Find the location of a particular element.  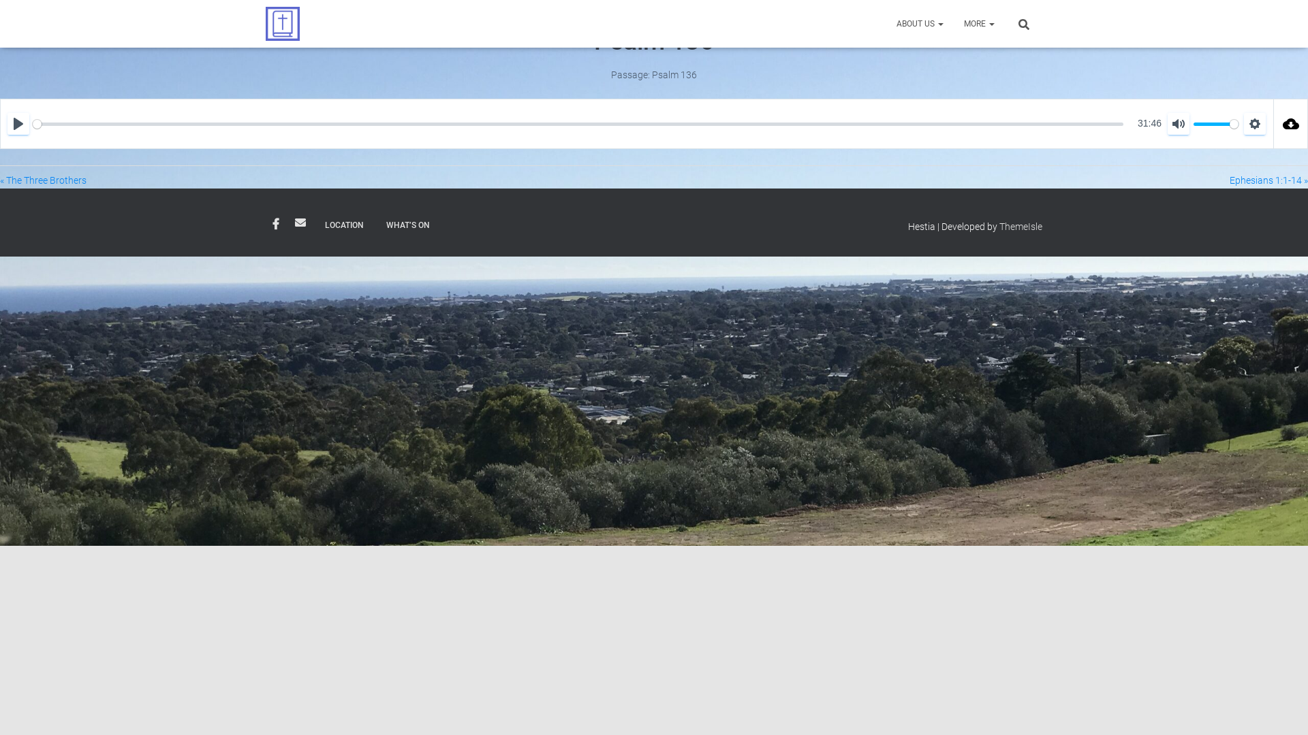

ABOUT US is located at coordinates (920, 24).